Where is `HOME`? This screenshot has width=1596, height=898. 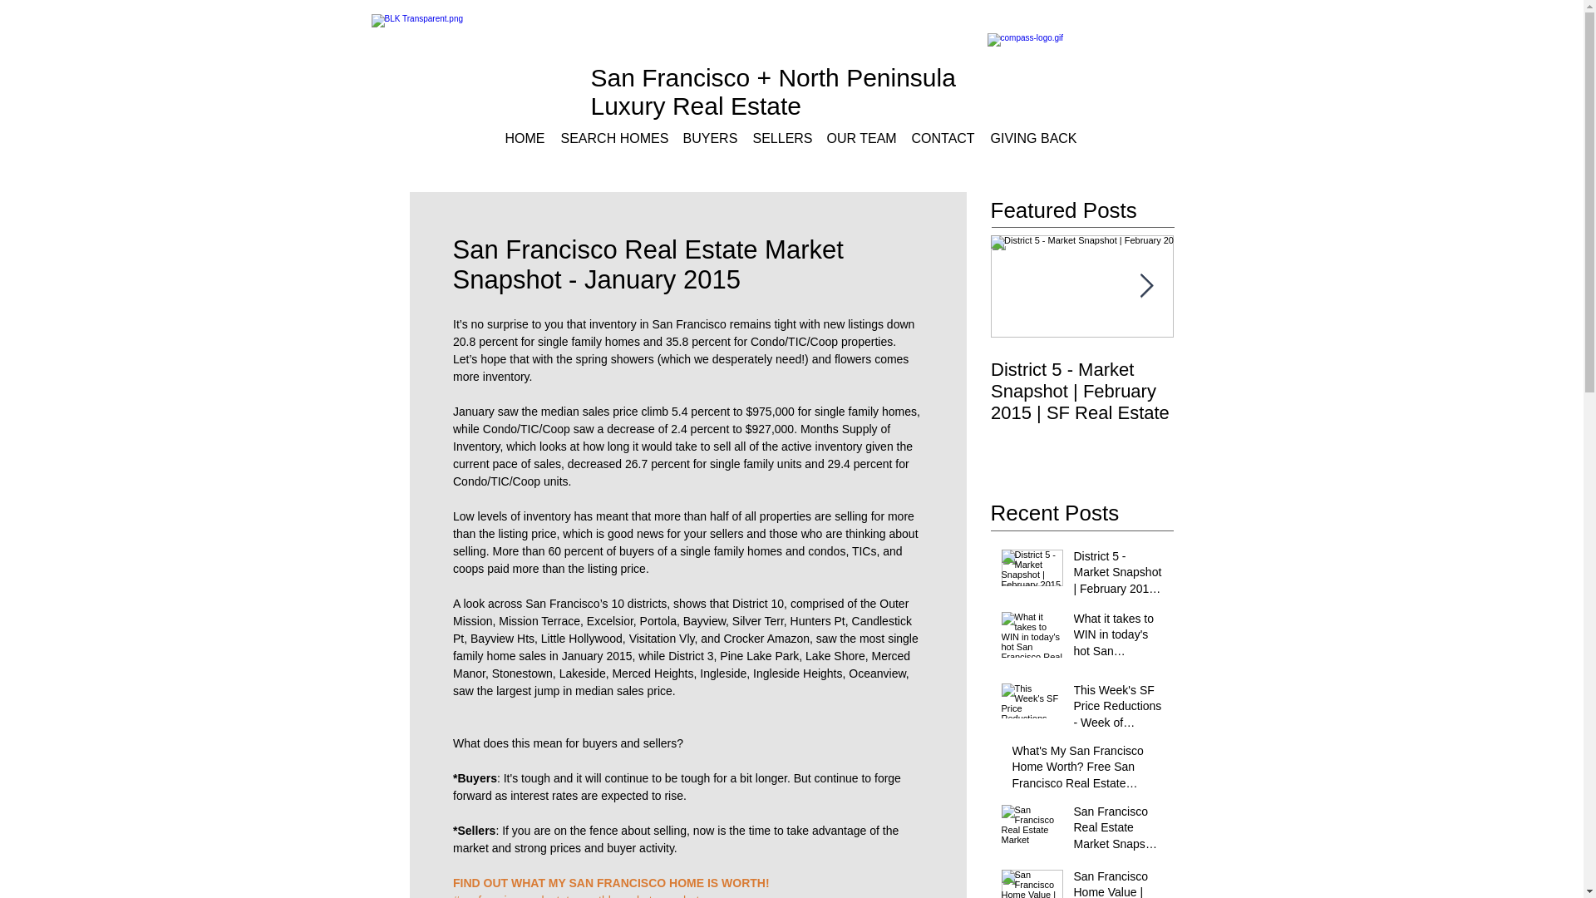
HOME is located at coordinates (524, 138).